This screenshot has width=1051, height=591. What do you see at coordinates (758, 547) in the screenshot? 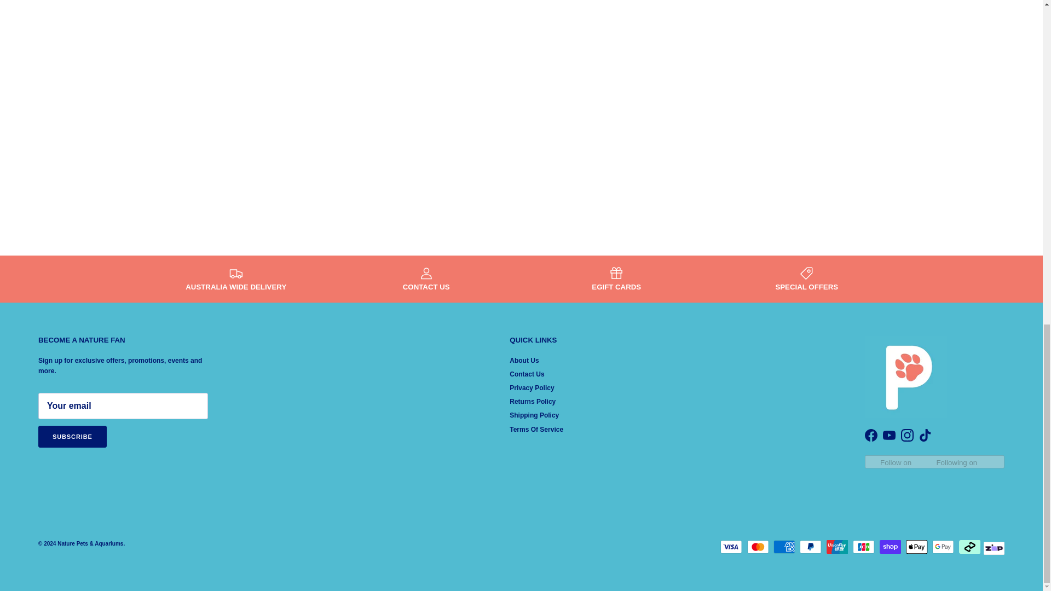
I see `Mastercard` at bounding box center [758, 547].